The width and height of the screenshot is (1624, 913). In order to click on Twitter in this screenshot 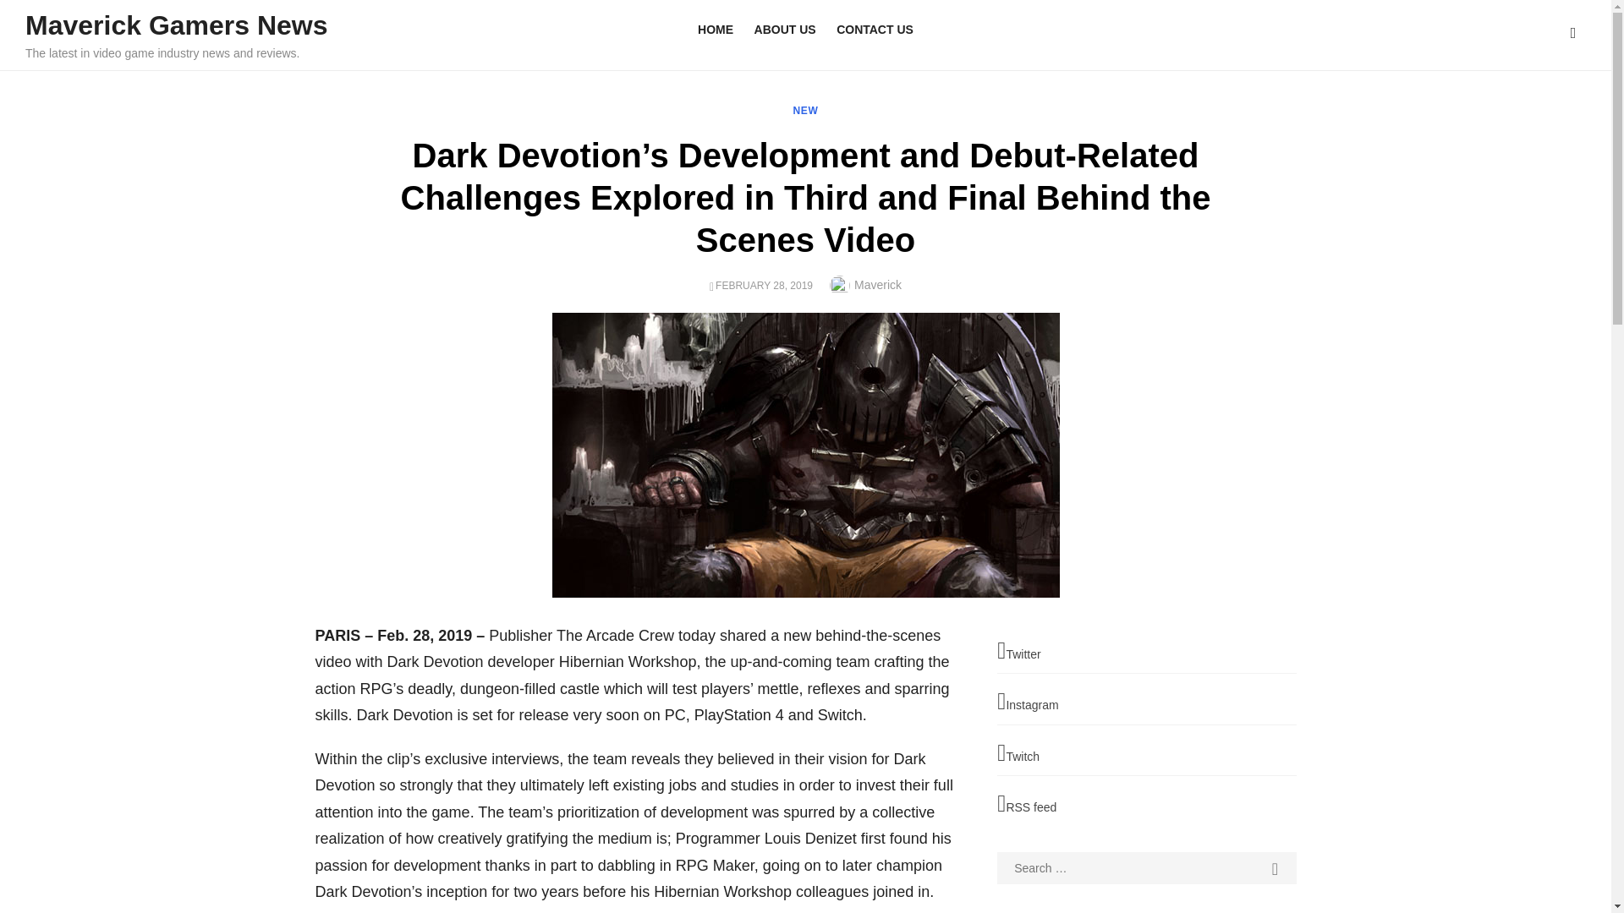, I will do `click(1146, 653)`.